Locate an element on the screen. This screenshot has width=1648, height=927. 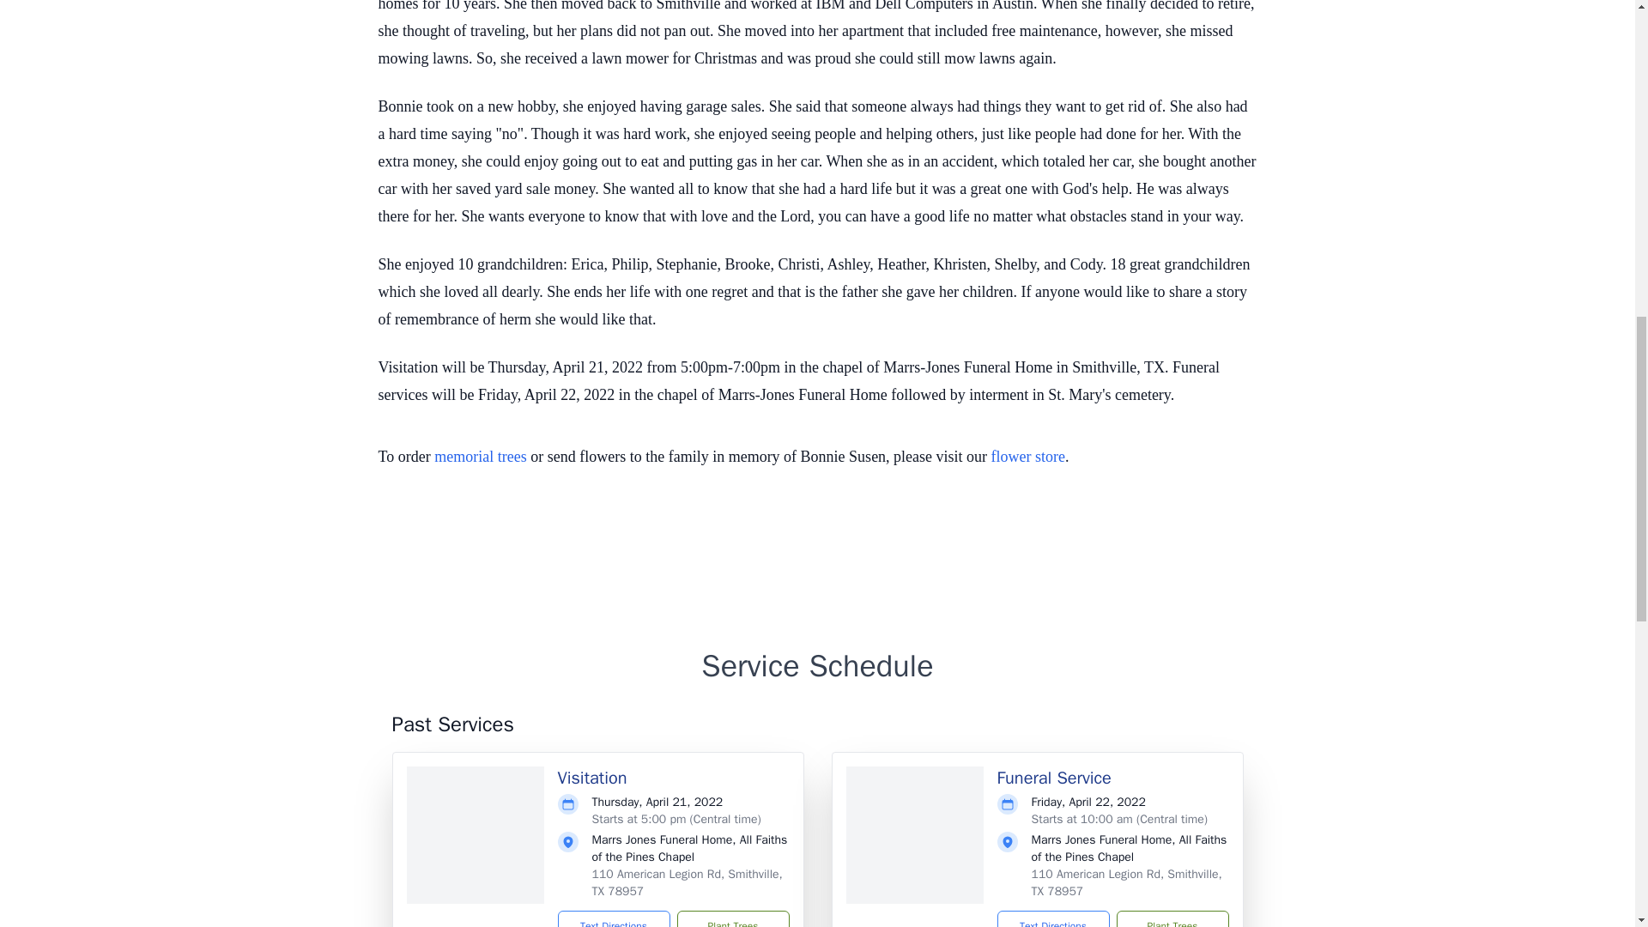
Plant Trees is located at coordinates (1171, 918).